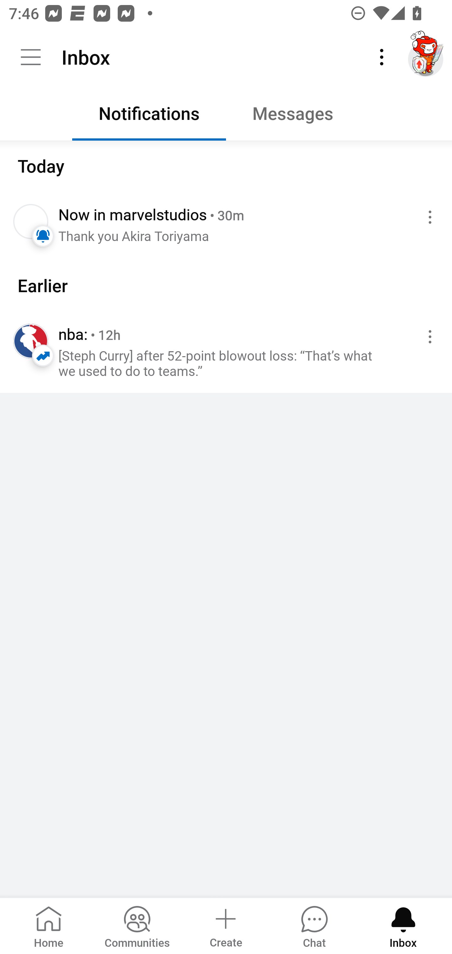 This screenshot has height=954, width=452. Describe the element at coordinates (225, 925) in the screenshot. I see `Create a post Create` at that location.